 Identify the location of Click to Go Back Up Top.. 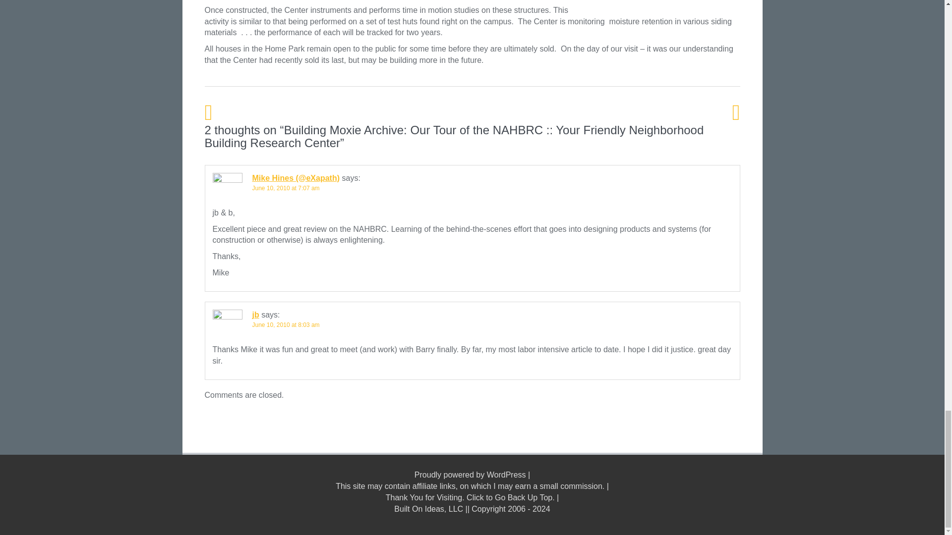
(511, 497).